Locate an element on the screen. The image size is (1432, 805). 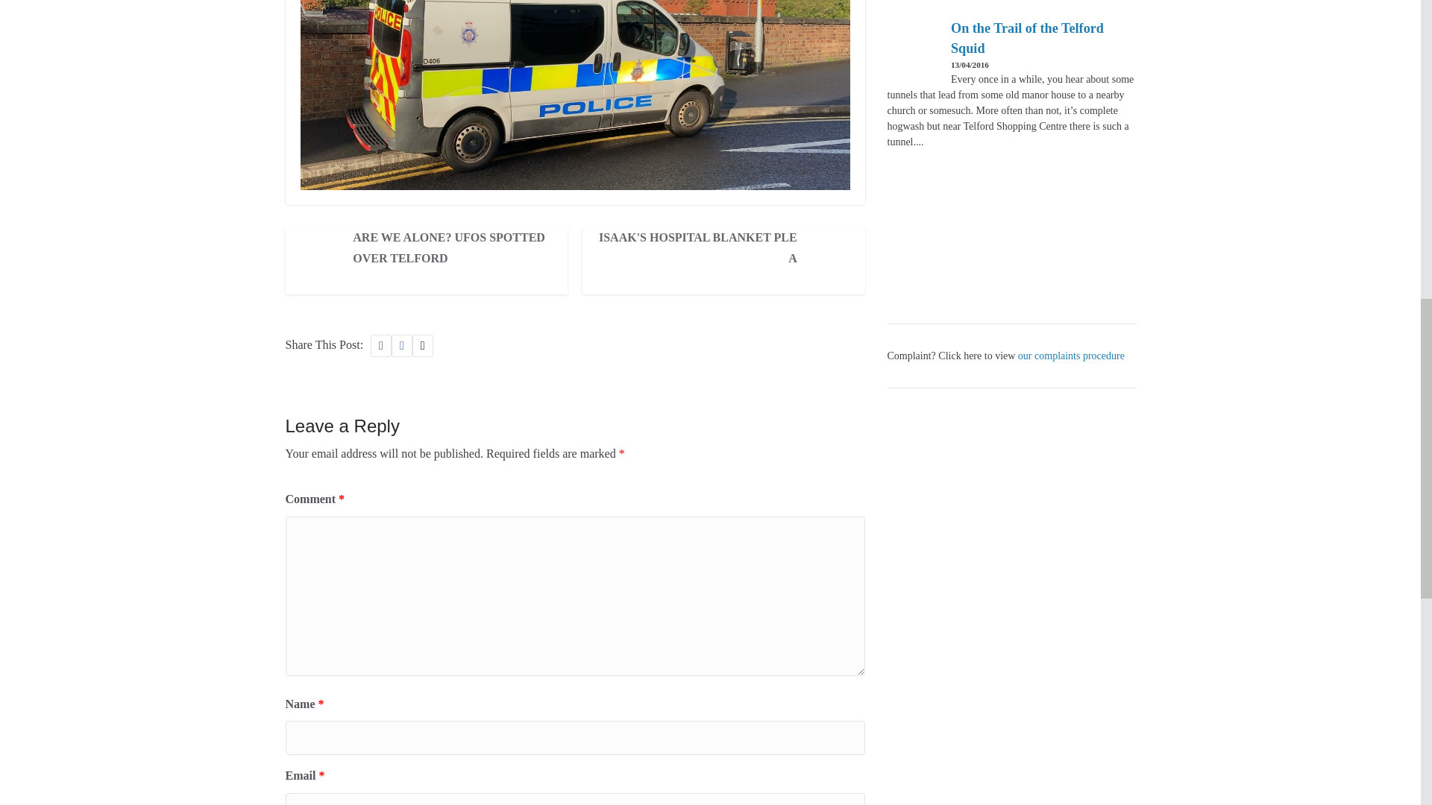
On the Trail of the Telford Squid is located at coordinates (1027, 40).